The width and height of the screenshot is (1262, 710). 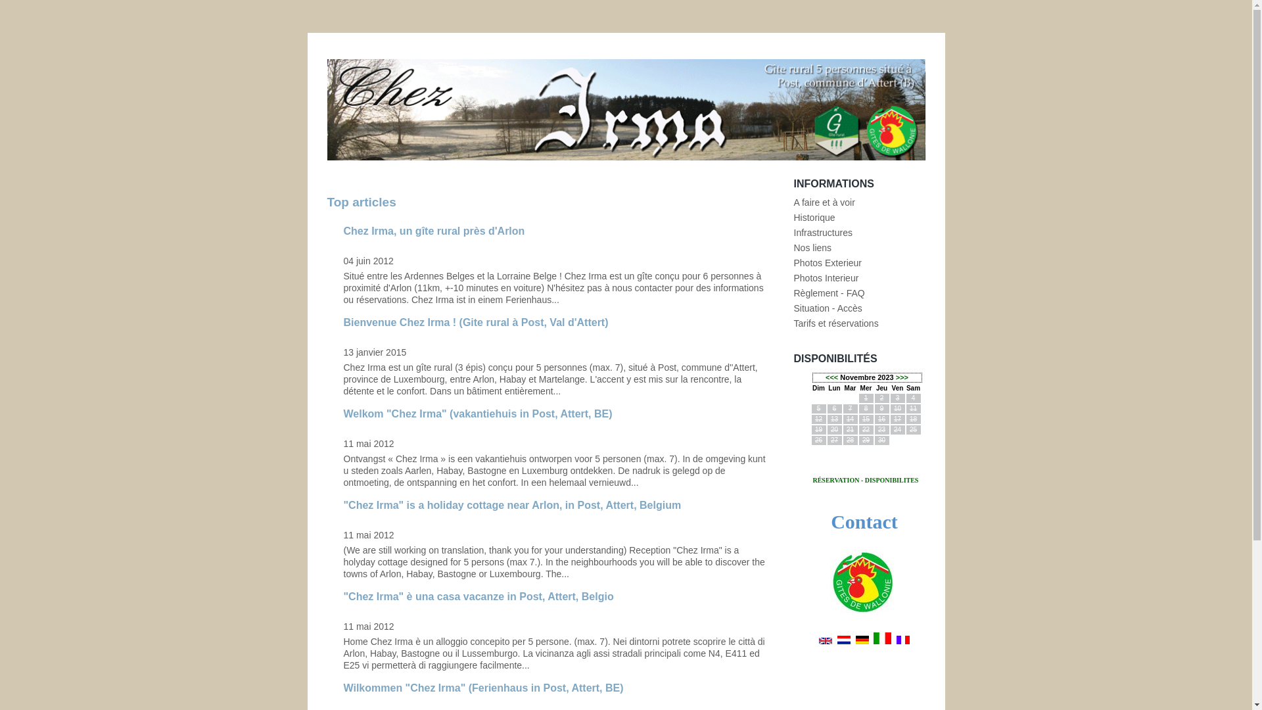 I want to click on Photos Interieur, so click(x=827, y=278).